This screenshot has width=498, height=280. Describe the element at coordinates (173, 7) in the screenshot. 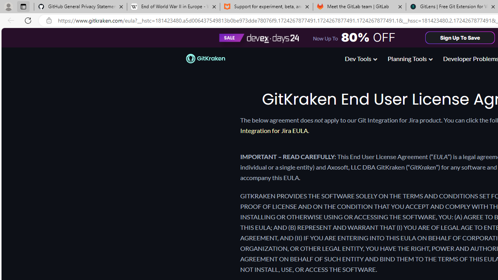

I see `End of World War II in Europe - Wikipedia` at that location.